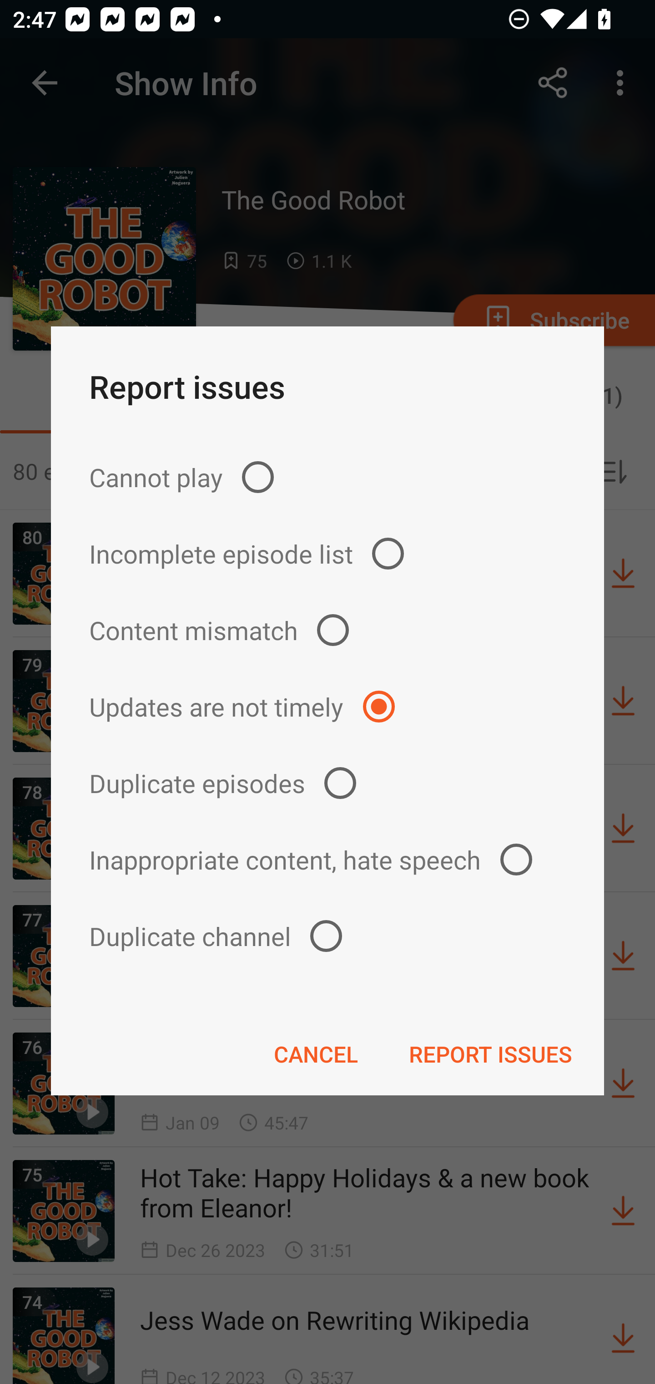 The width and height of the screenshot is (655, 1384). I want to click on Incomplete episode list, so click(327, 554).